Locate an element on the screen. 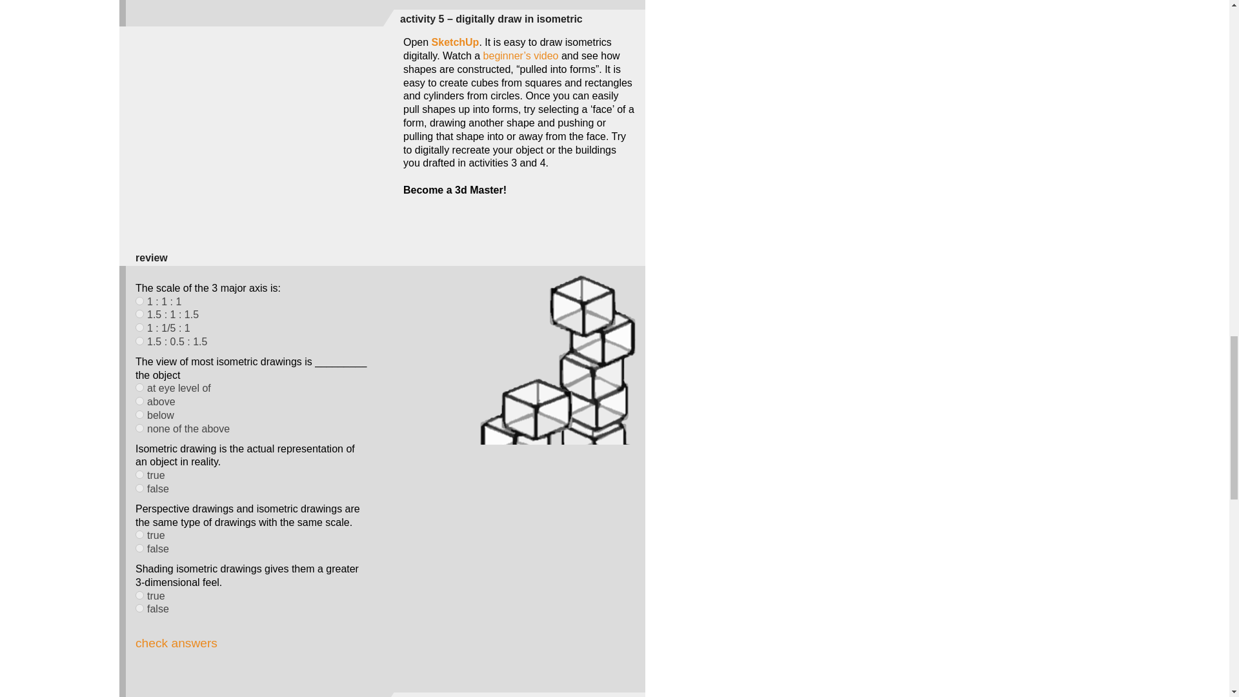 The width and height of the screenshot is (1239, 697). 608 is located at coordinates (139, 301).